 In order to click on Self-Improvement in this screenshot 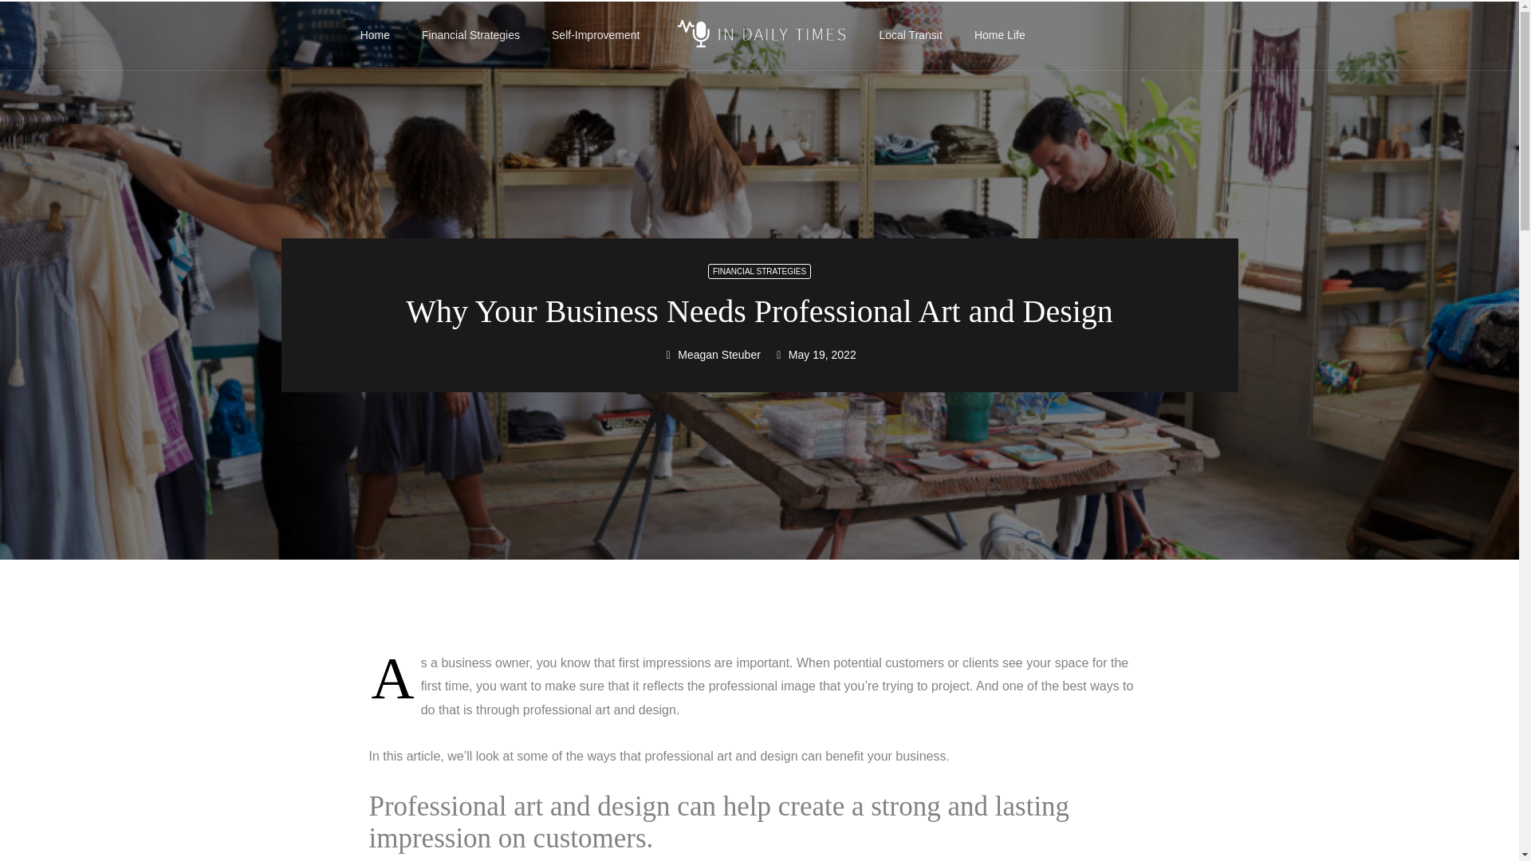, I will do `click(595, 35)`.